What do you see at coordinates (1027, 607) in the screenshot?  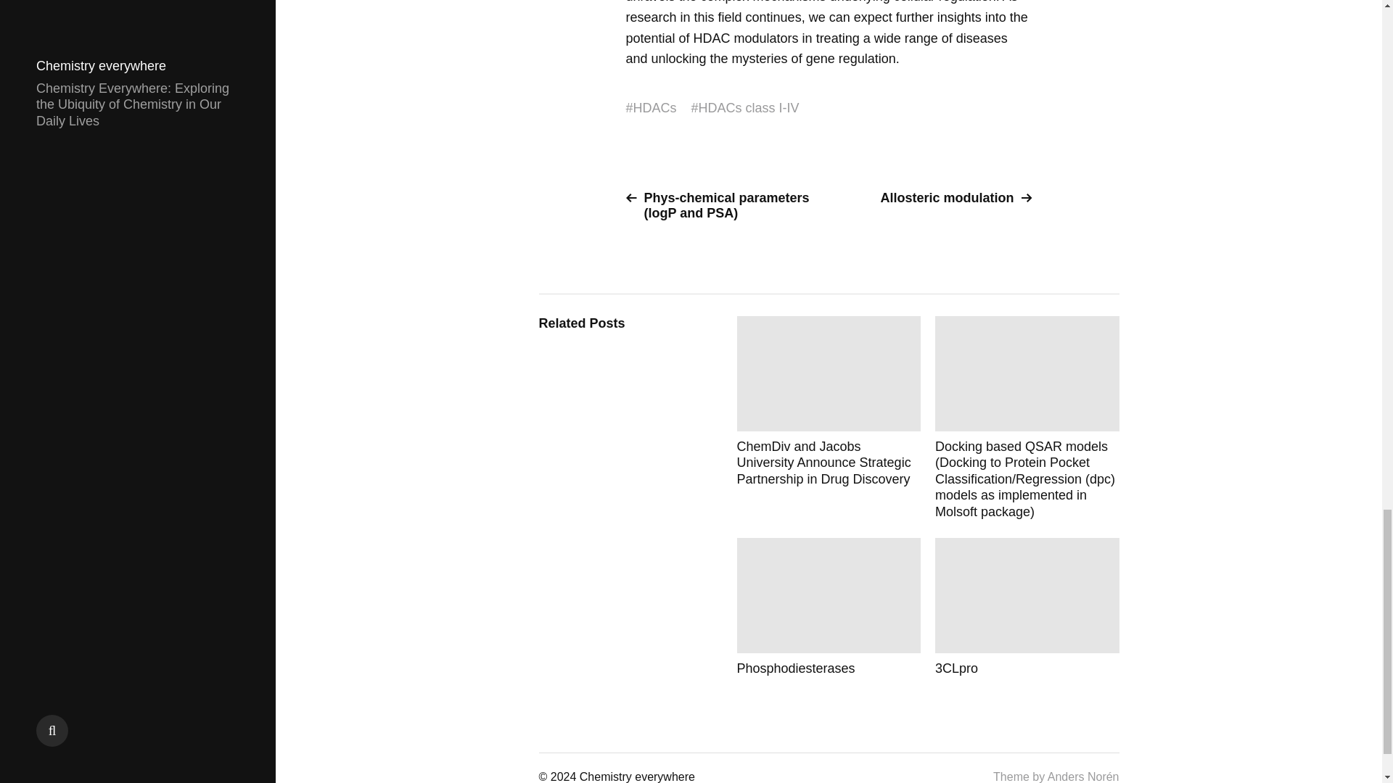 I see `3CLpro` at bounding box center [1027, 607].